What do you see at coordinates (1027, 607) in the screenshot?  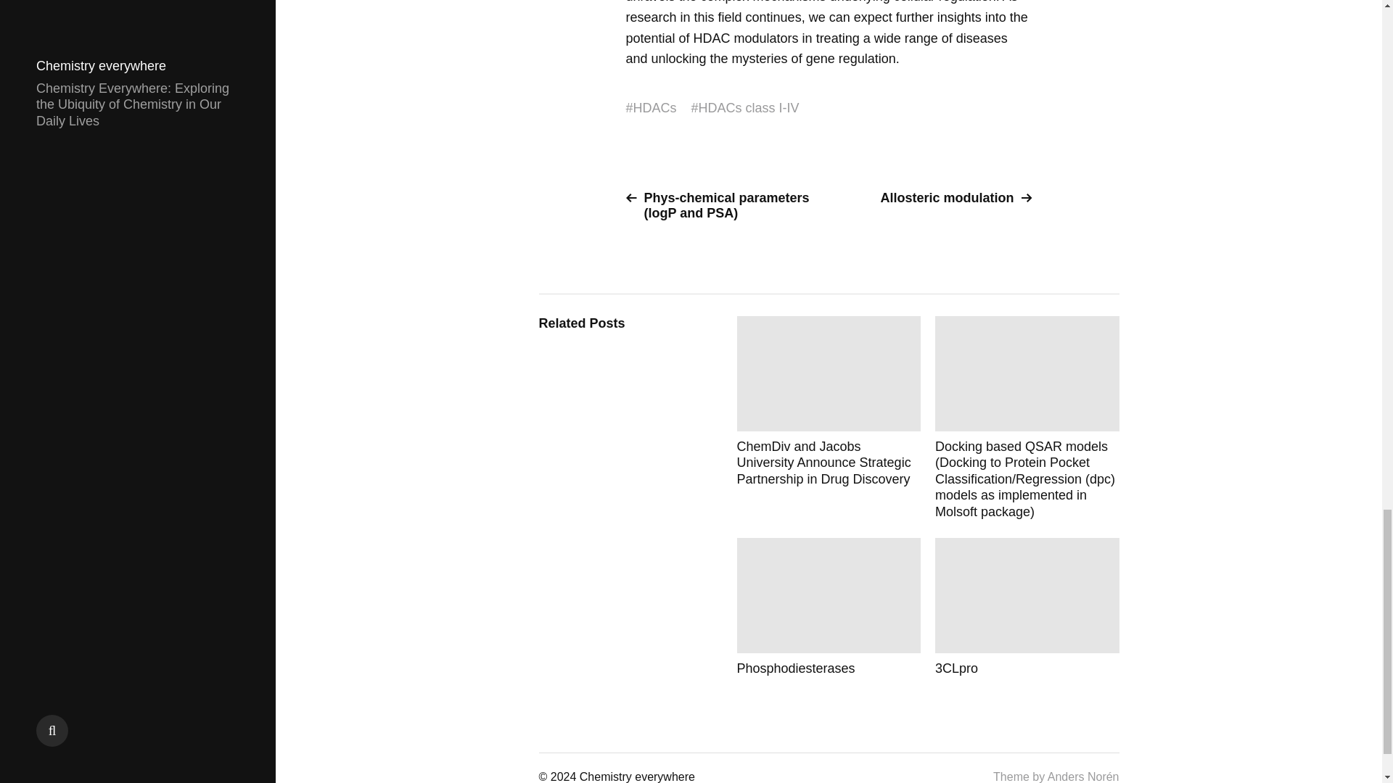 I see `3CLpro` at bounding box center [1027, 607].